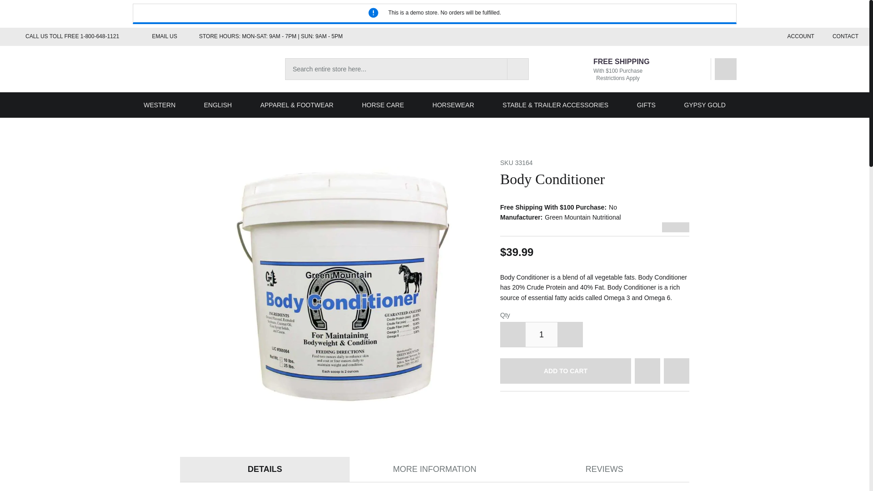 This screenshot has height=491, width=873. What do you see at coordinates (566, 371) in the screenshot?
I see `Add to Cart` at bounding box center [566, 371].